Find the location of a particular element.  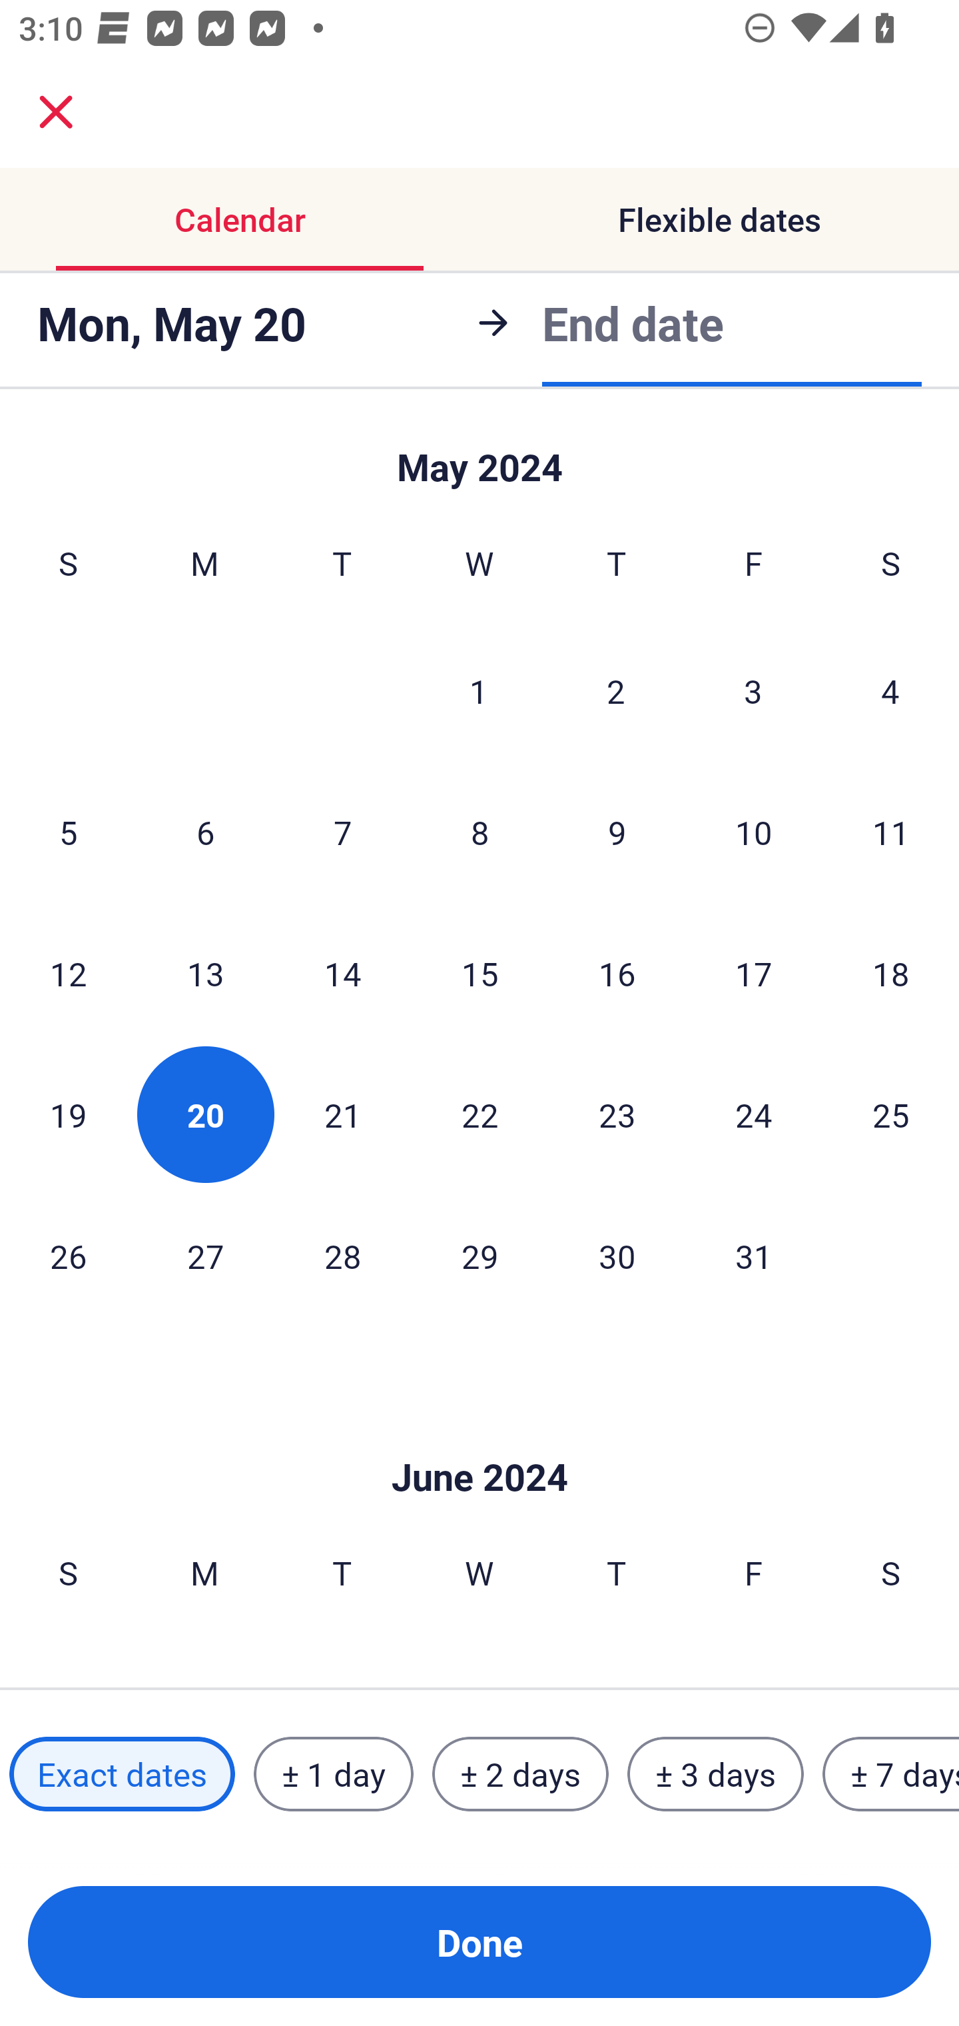

8 Wednesday, May 8, 2024 is located at coordinates (479, 832).